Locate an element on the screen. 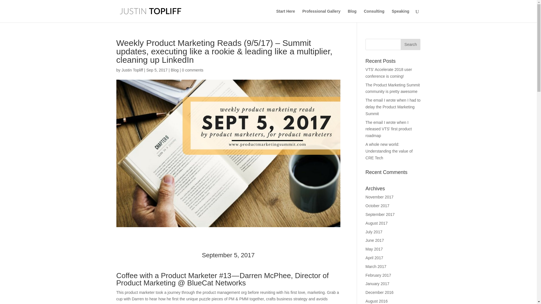 The width and height of the screenshot is (541, 304). July 2017 is located at coordinates (374, 232).